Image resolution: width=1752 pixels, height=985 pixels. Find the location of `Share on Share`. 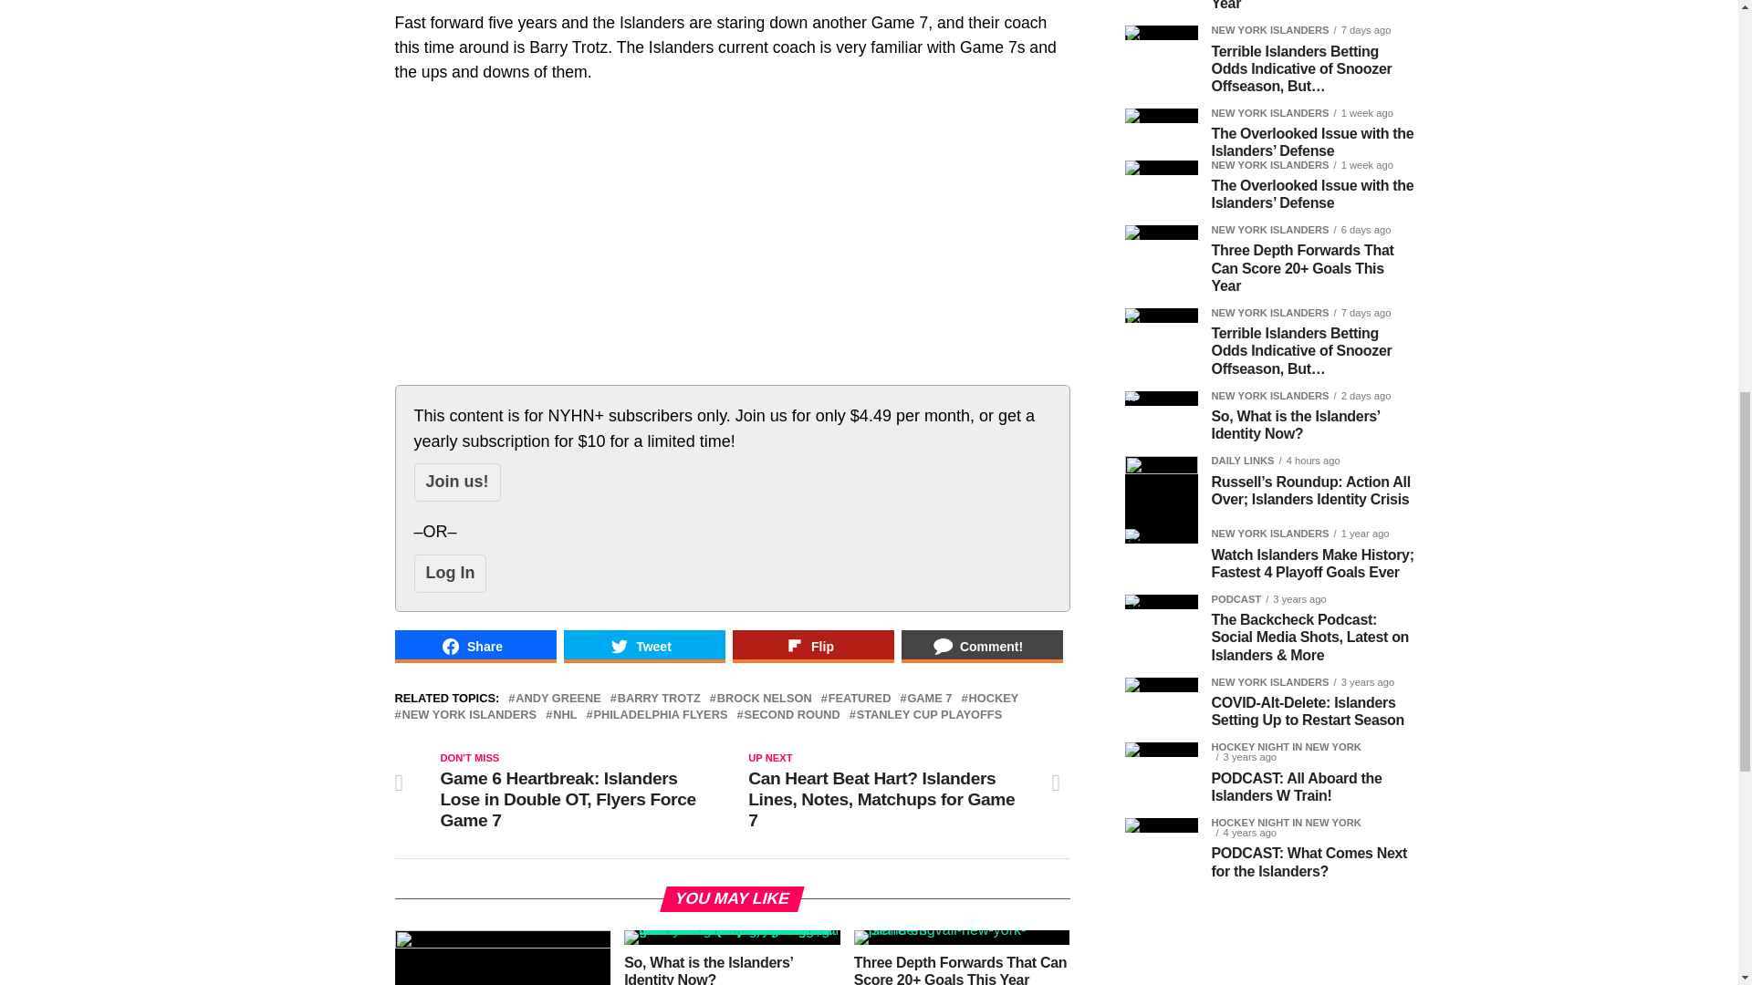

Share on Share is located at coordinates (474, 646).